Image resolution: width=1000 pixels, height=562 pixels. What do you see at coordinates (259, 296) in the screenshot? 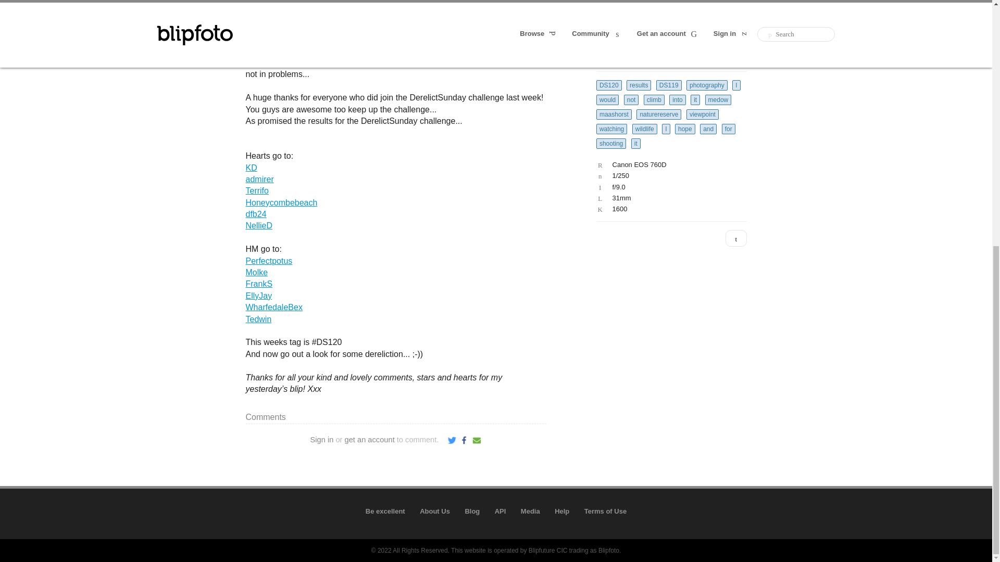
I see `EllyJay` at bounding box center [259, 296].